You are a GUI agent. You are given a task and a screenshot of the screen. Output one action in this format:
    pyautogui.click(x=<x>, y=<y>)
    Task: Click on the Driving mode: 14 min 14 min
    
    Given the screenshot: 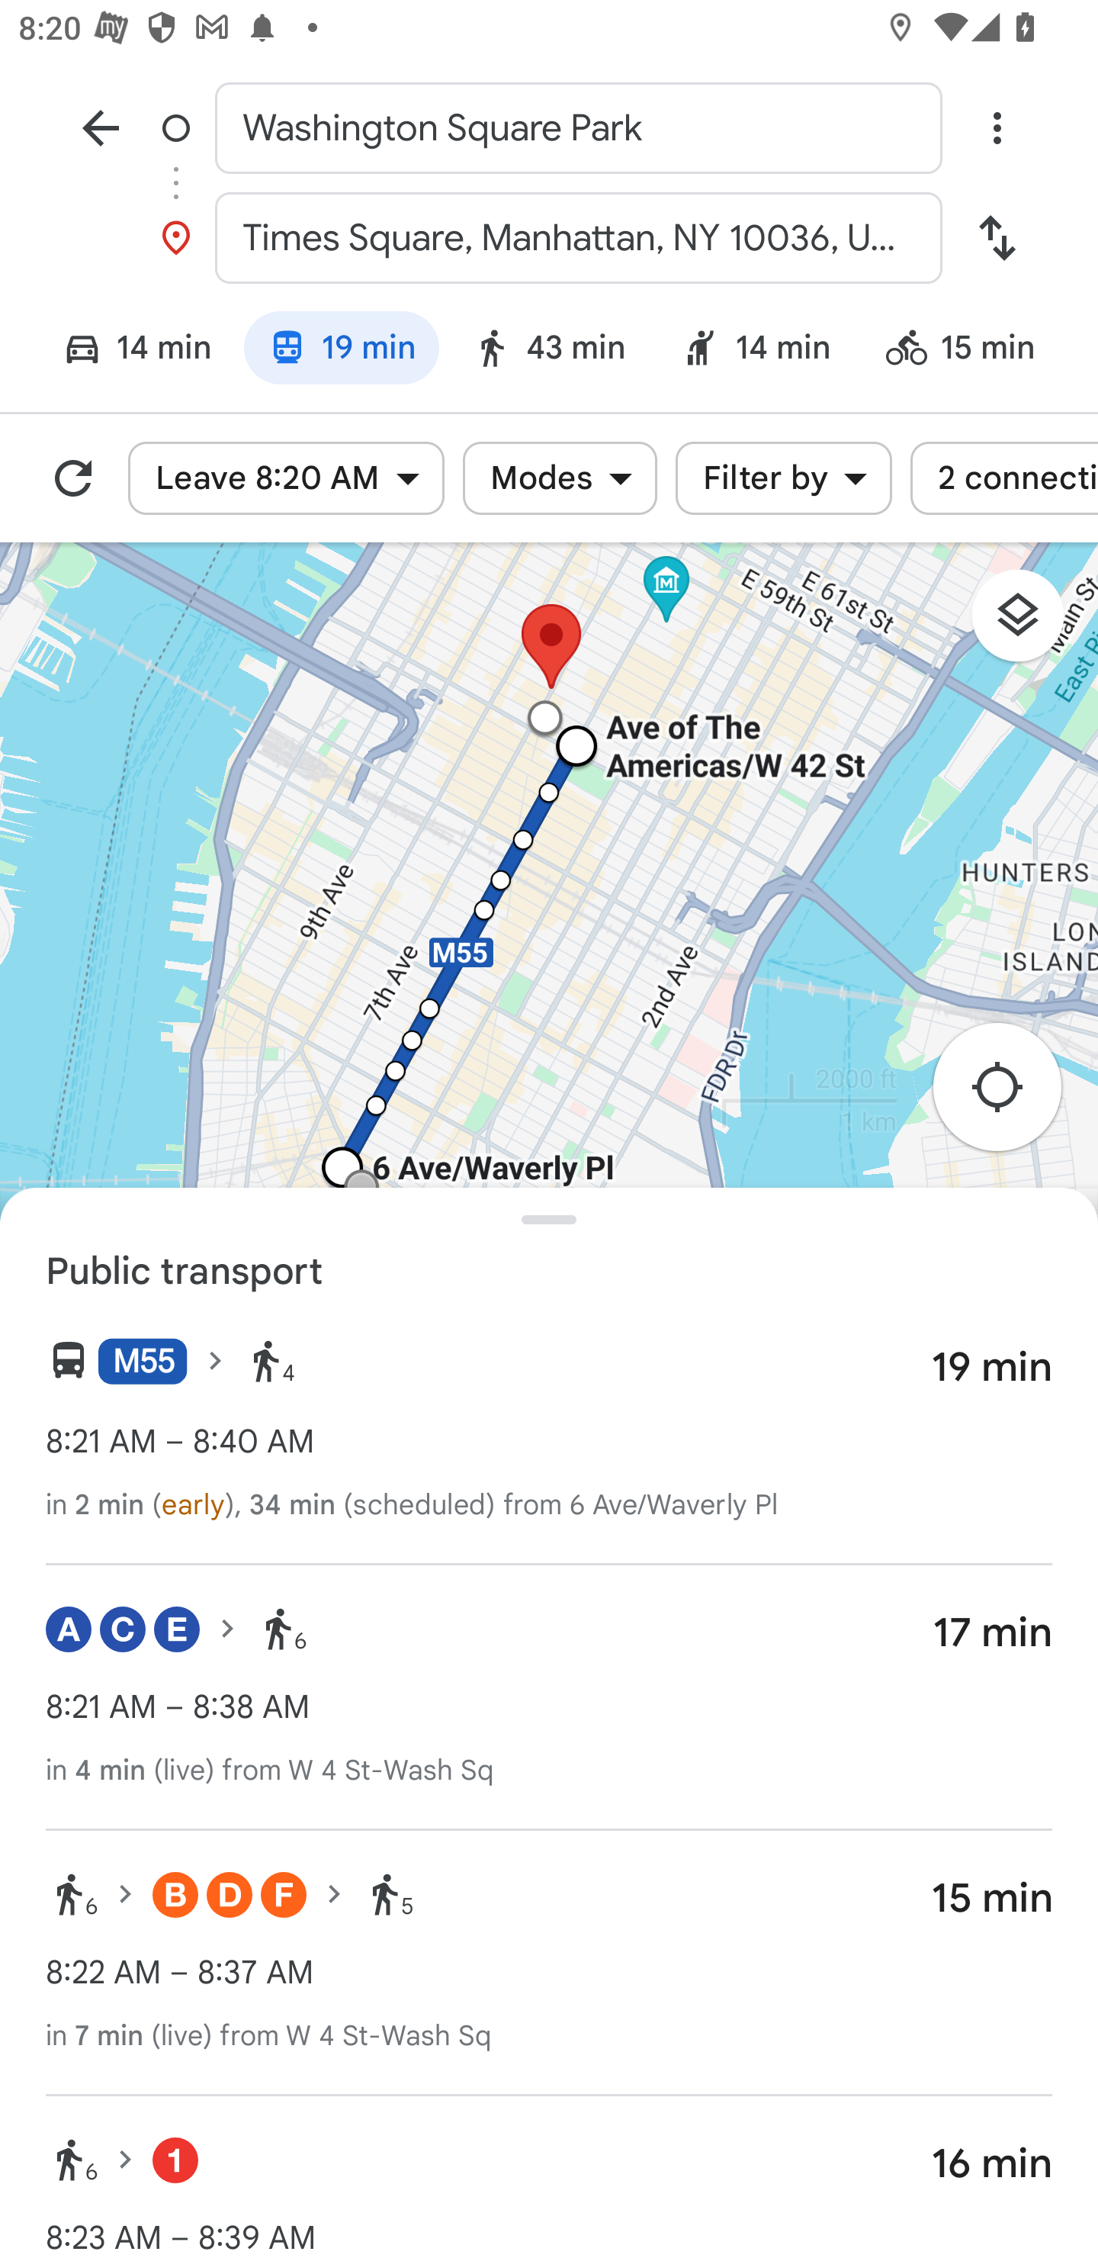 What is the action you would take?
    pyautogui.click(x=125, y=352)
    